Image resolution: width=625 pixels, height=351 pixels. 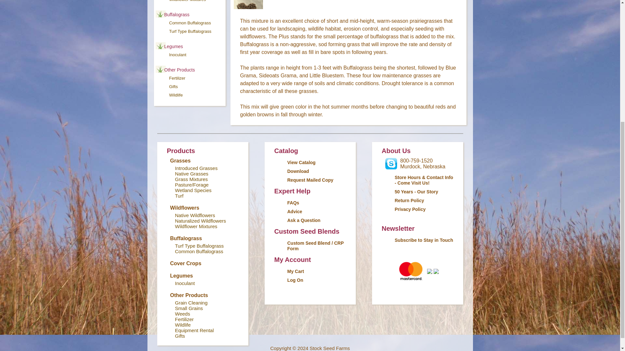 What do you see at coordinates (190, 31) in the screenshot?
I see `Turf Type Buffalograss` at bounding box center [190, 31].